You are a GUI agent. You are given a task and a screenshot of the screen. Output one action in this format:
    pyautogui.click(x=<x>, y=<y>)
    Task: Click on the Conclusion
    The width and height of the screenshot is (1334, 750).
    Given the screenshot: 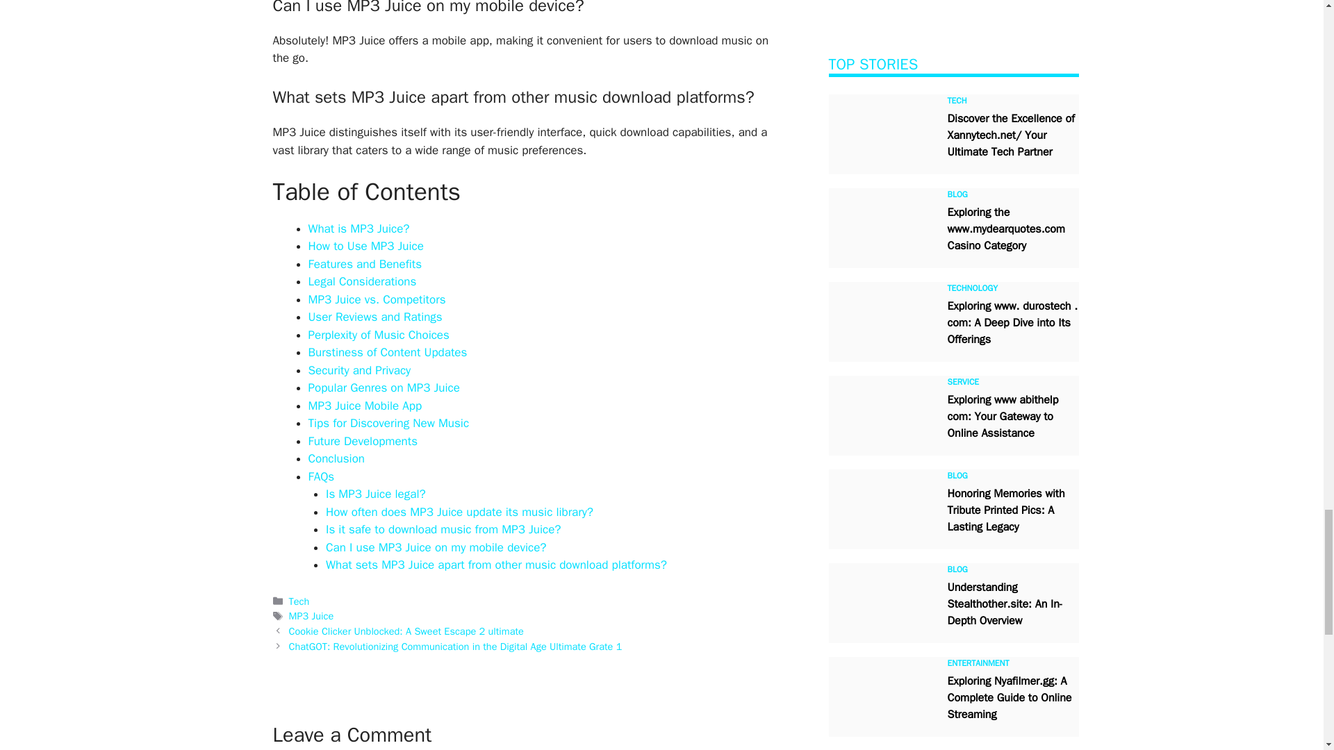 What is the action you would take?
    pyautogui.click(x=336, y=458)
    